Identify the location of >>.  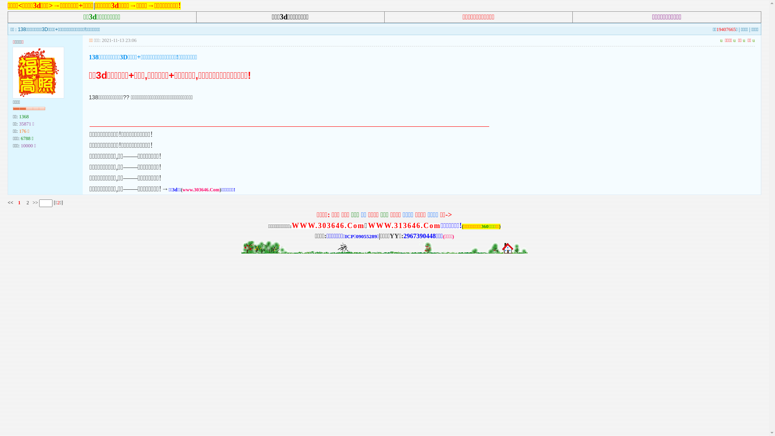
(35, 203).